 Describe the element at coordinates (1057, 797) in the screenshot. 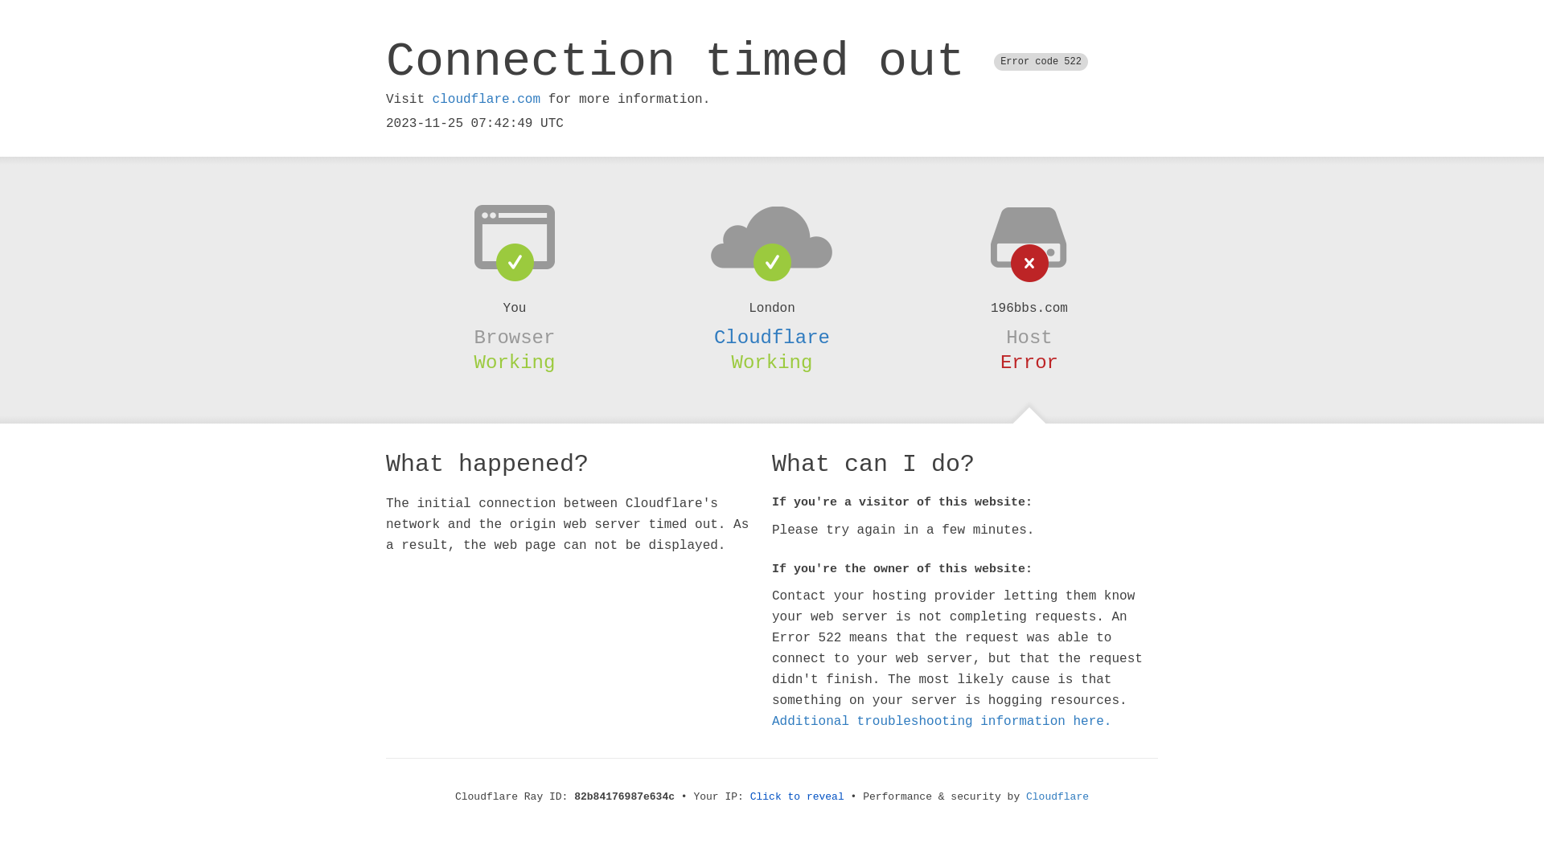

I see `Cloudflare` at that location.